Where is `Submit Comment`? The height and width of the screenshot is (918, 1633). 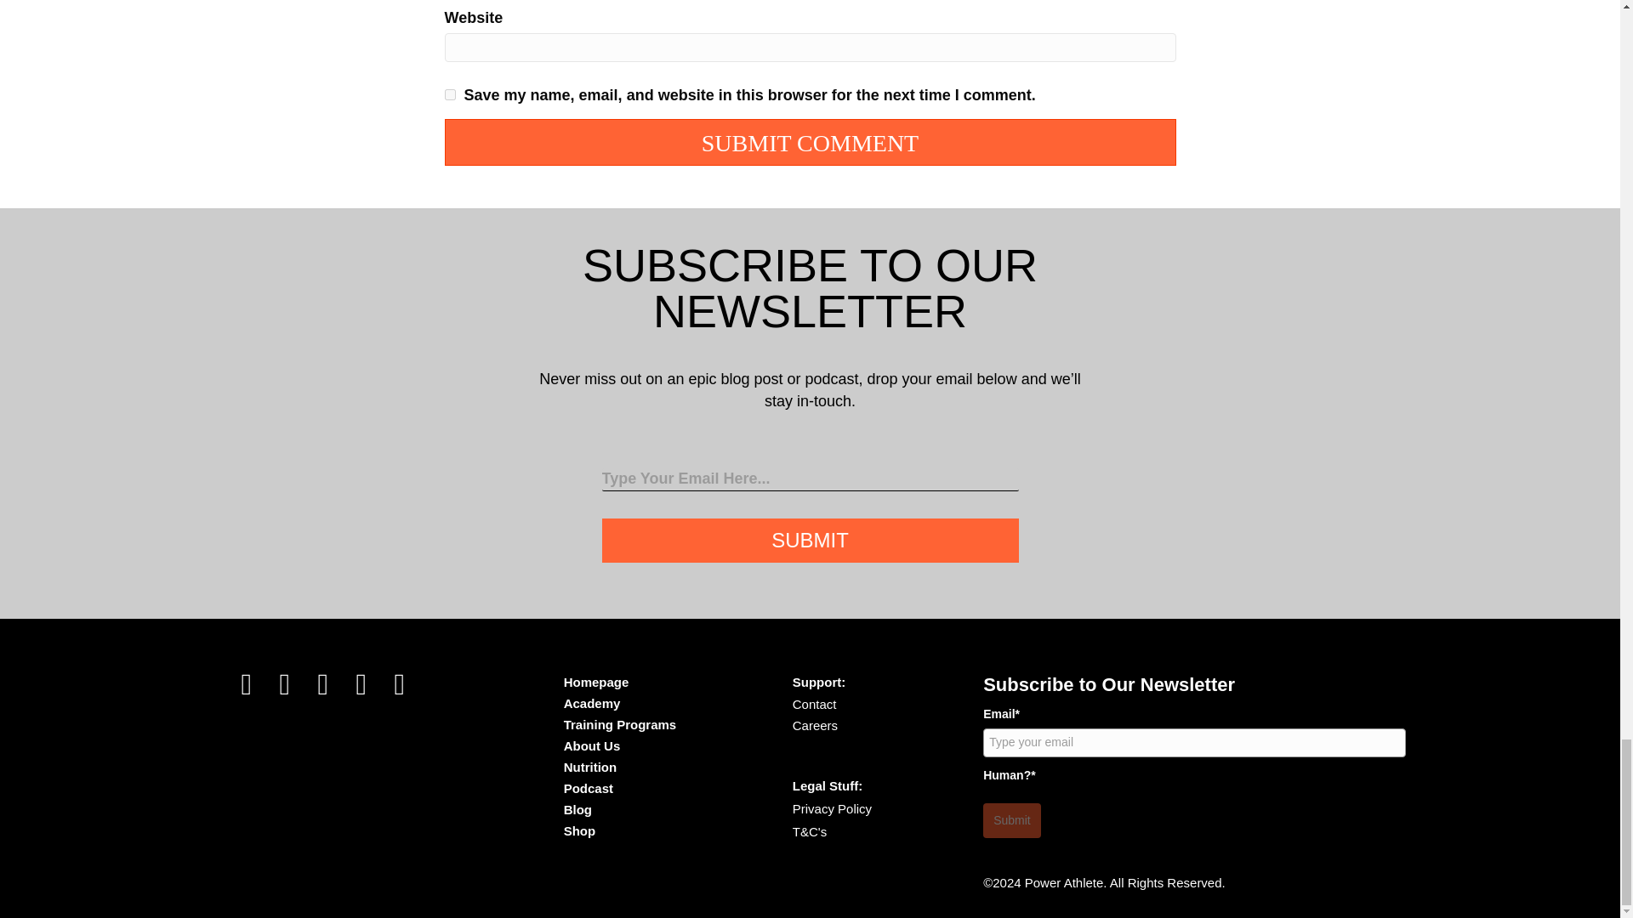 Submit Comment is located at coordinates (810, 143).